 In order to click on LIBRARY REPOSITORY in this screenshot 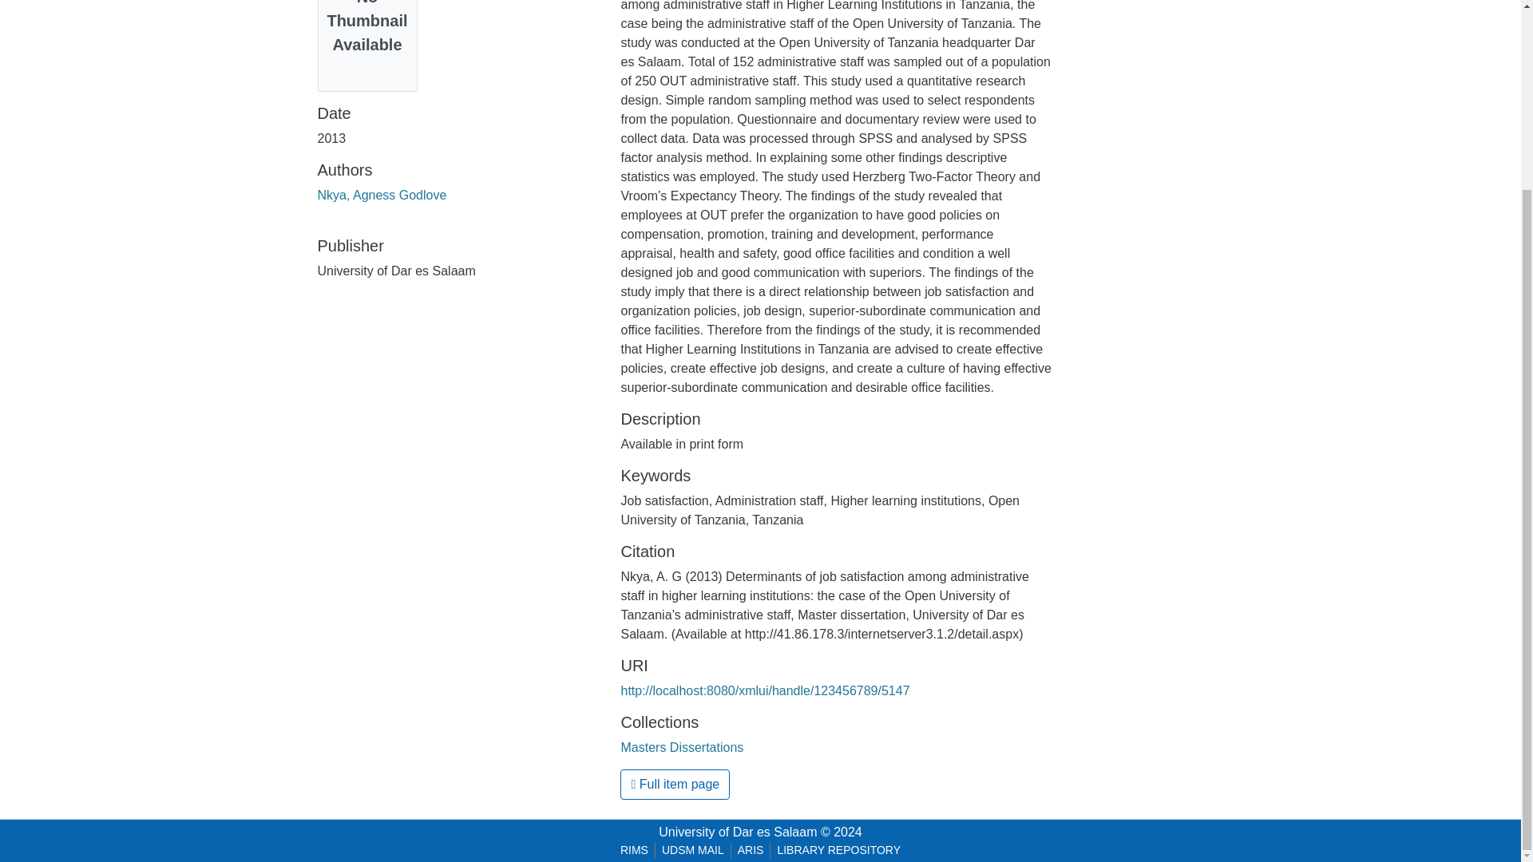, I will do `click(838, 850)`.